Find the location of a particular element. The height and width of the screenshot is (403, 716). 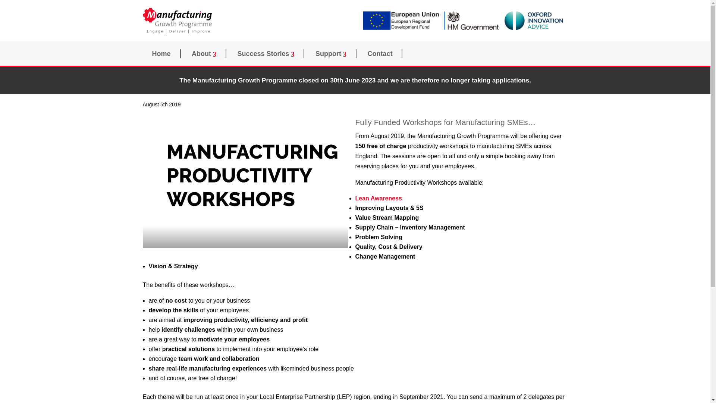

Home is located at coordinates (161, 53).